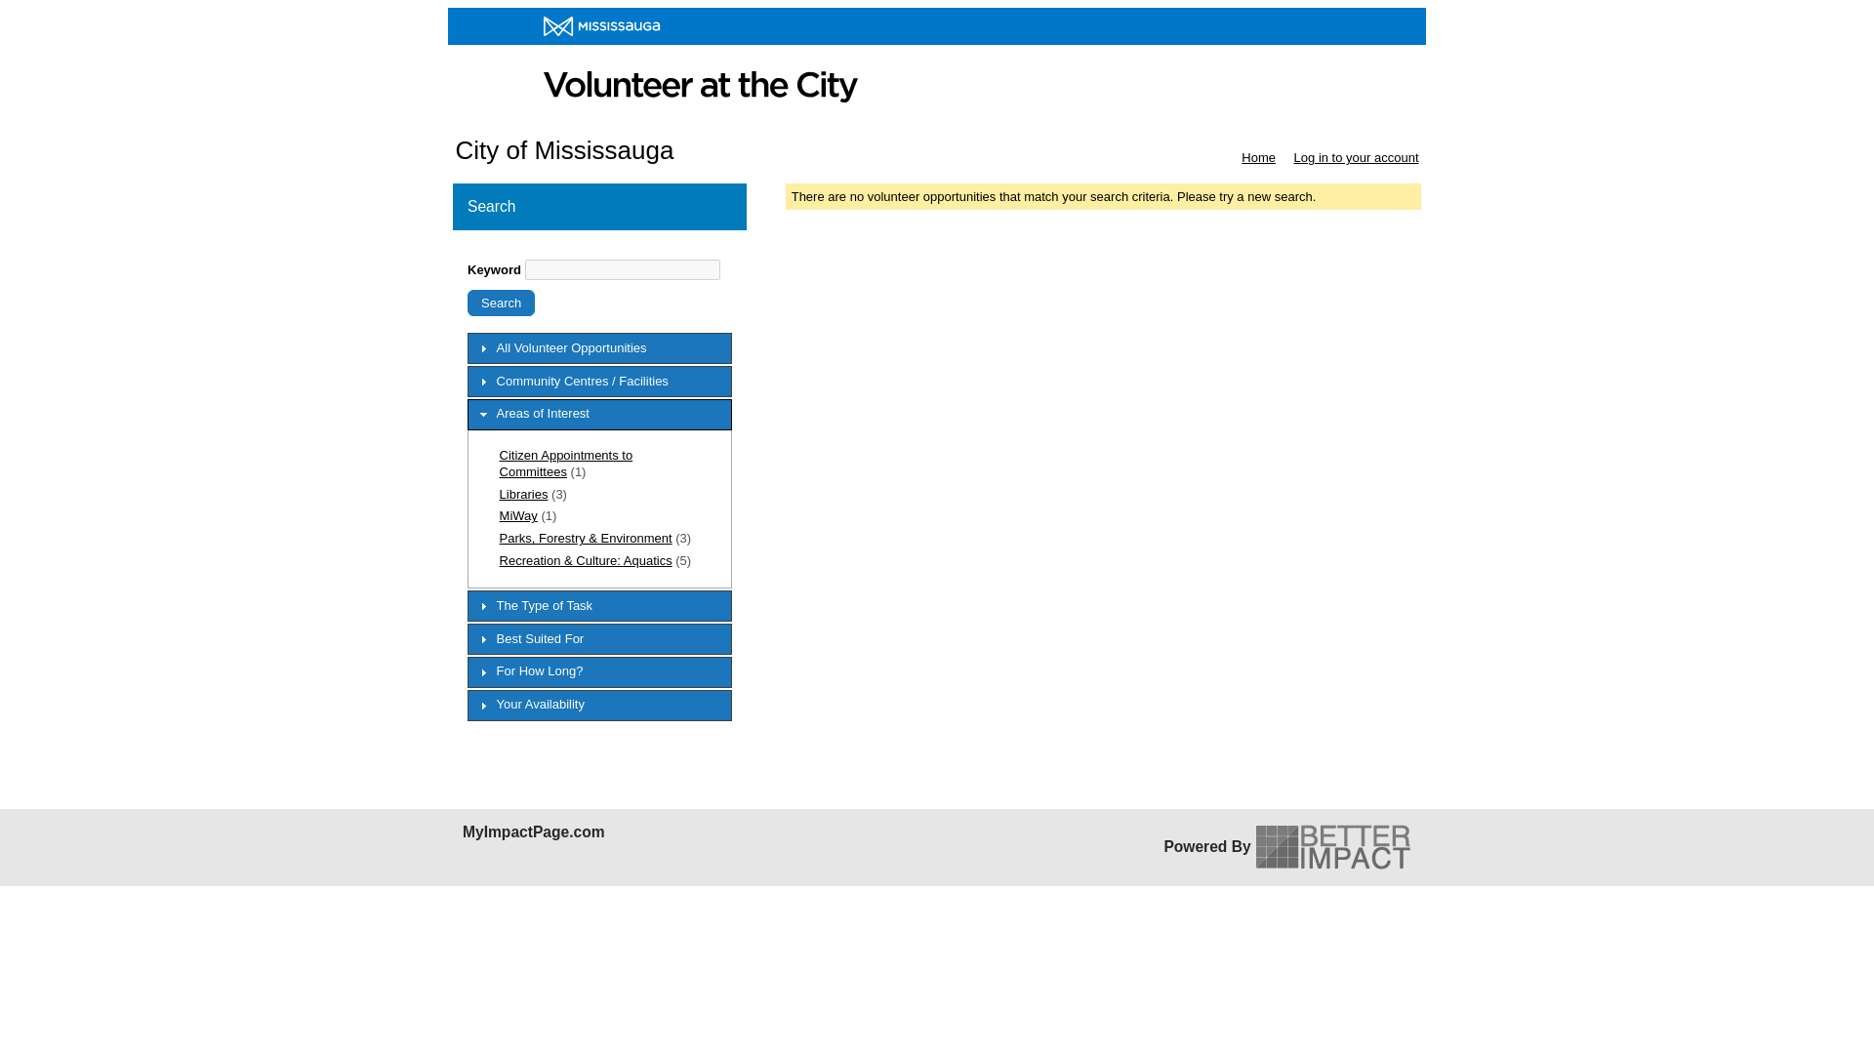  What do you see at coordinates (1258, 157) in the screenshot?
I see `Home` at bounding box center [1258, 157].